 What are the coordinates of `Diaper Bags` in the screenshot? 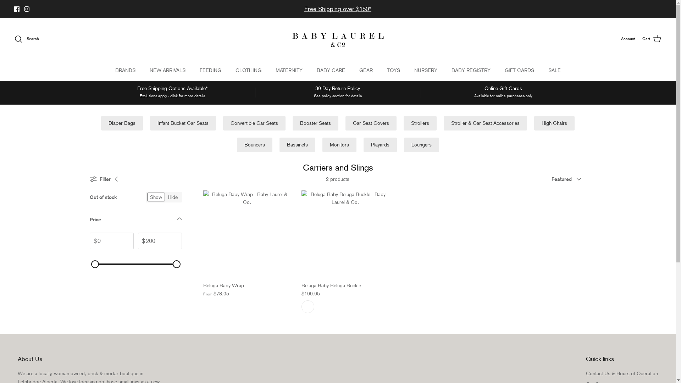 It's located at (122, 123).